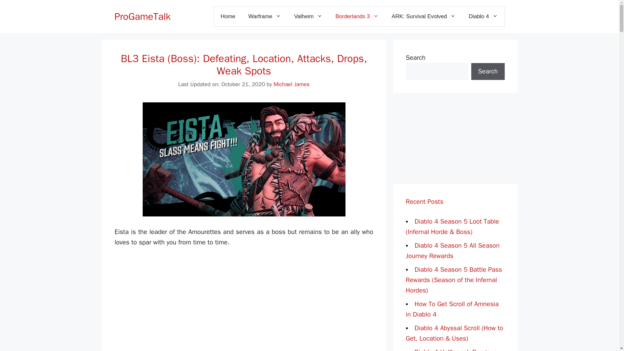 This screenshot has height=351, width=624. What do you see at coordinates (228, 16) in the screenshot?
I see `Home` at bounding box center [228, 16].